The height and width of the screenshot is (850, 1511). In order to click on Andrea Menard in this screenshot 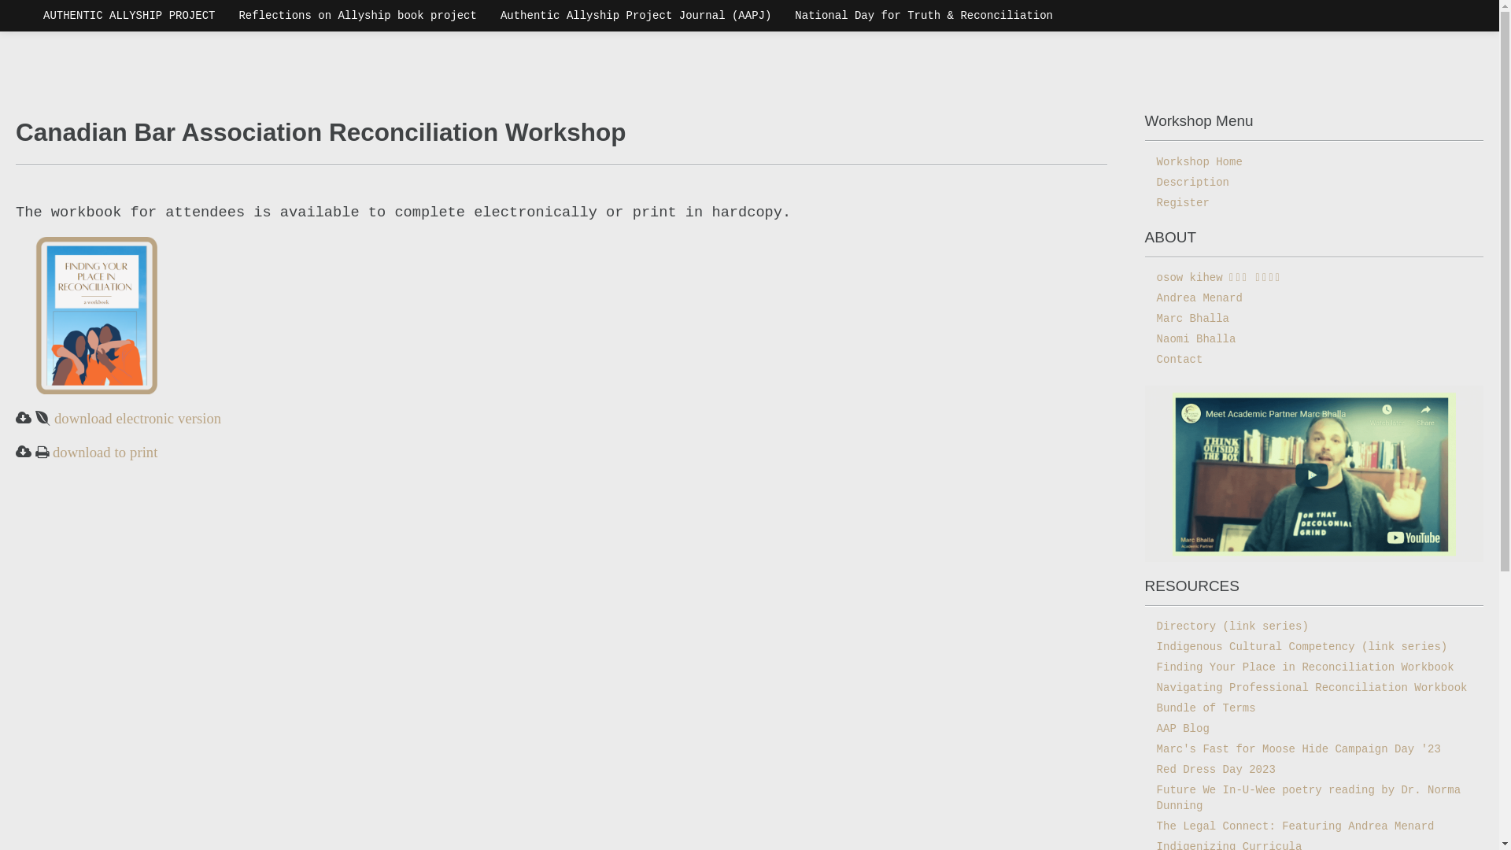, I will do `click(1314, 298)`.